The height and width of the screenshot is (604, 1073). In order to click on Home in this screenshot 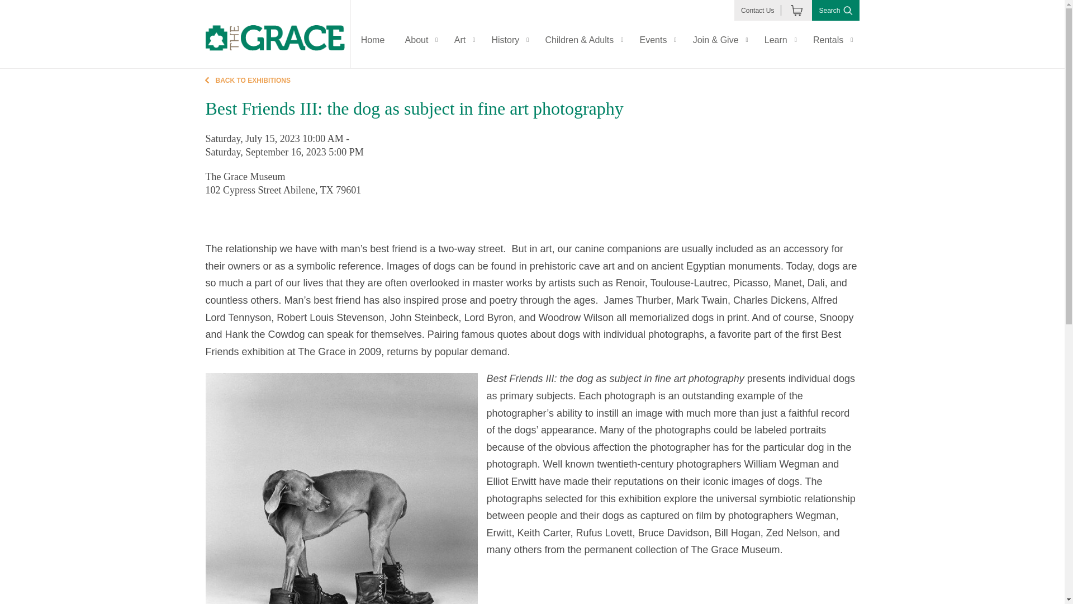, I will do `click(373, 39)`.